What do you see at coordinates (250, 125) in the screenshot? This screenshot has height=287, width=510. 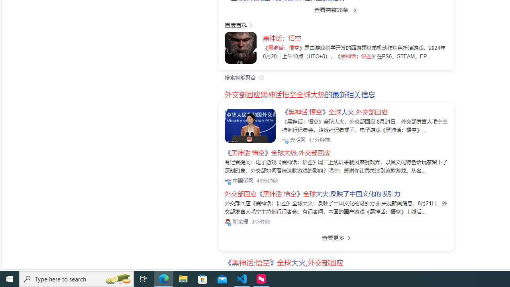 I see `Class: c-img c-img-radius-large` at bounding box center [250, 125].